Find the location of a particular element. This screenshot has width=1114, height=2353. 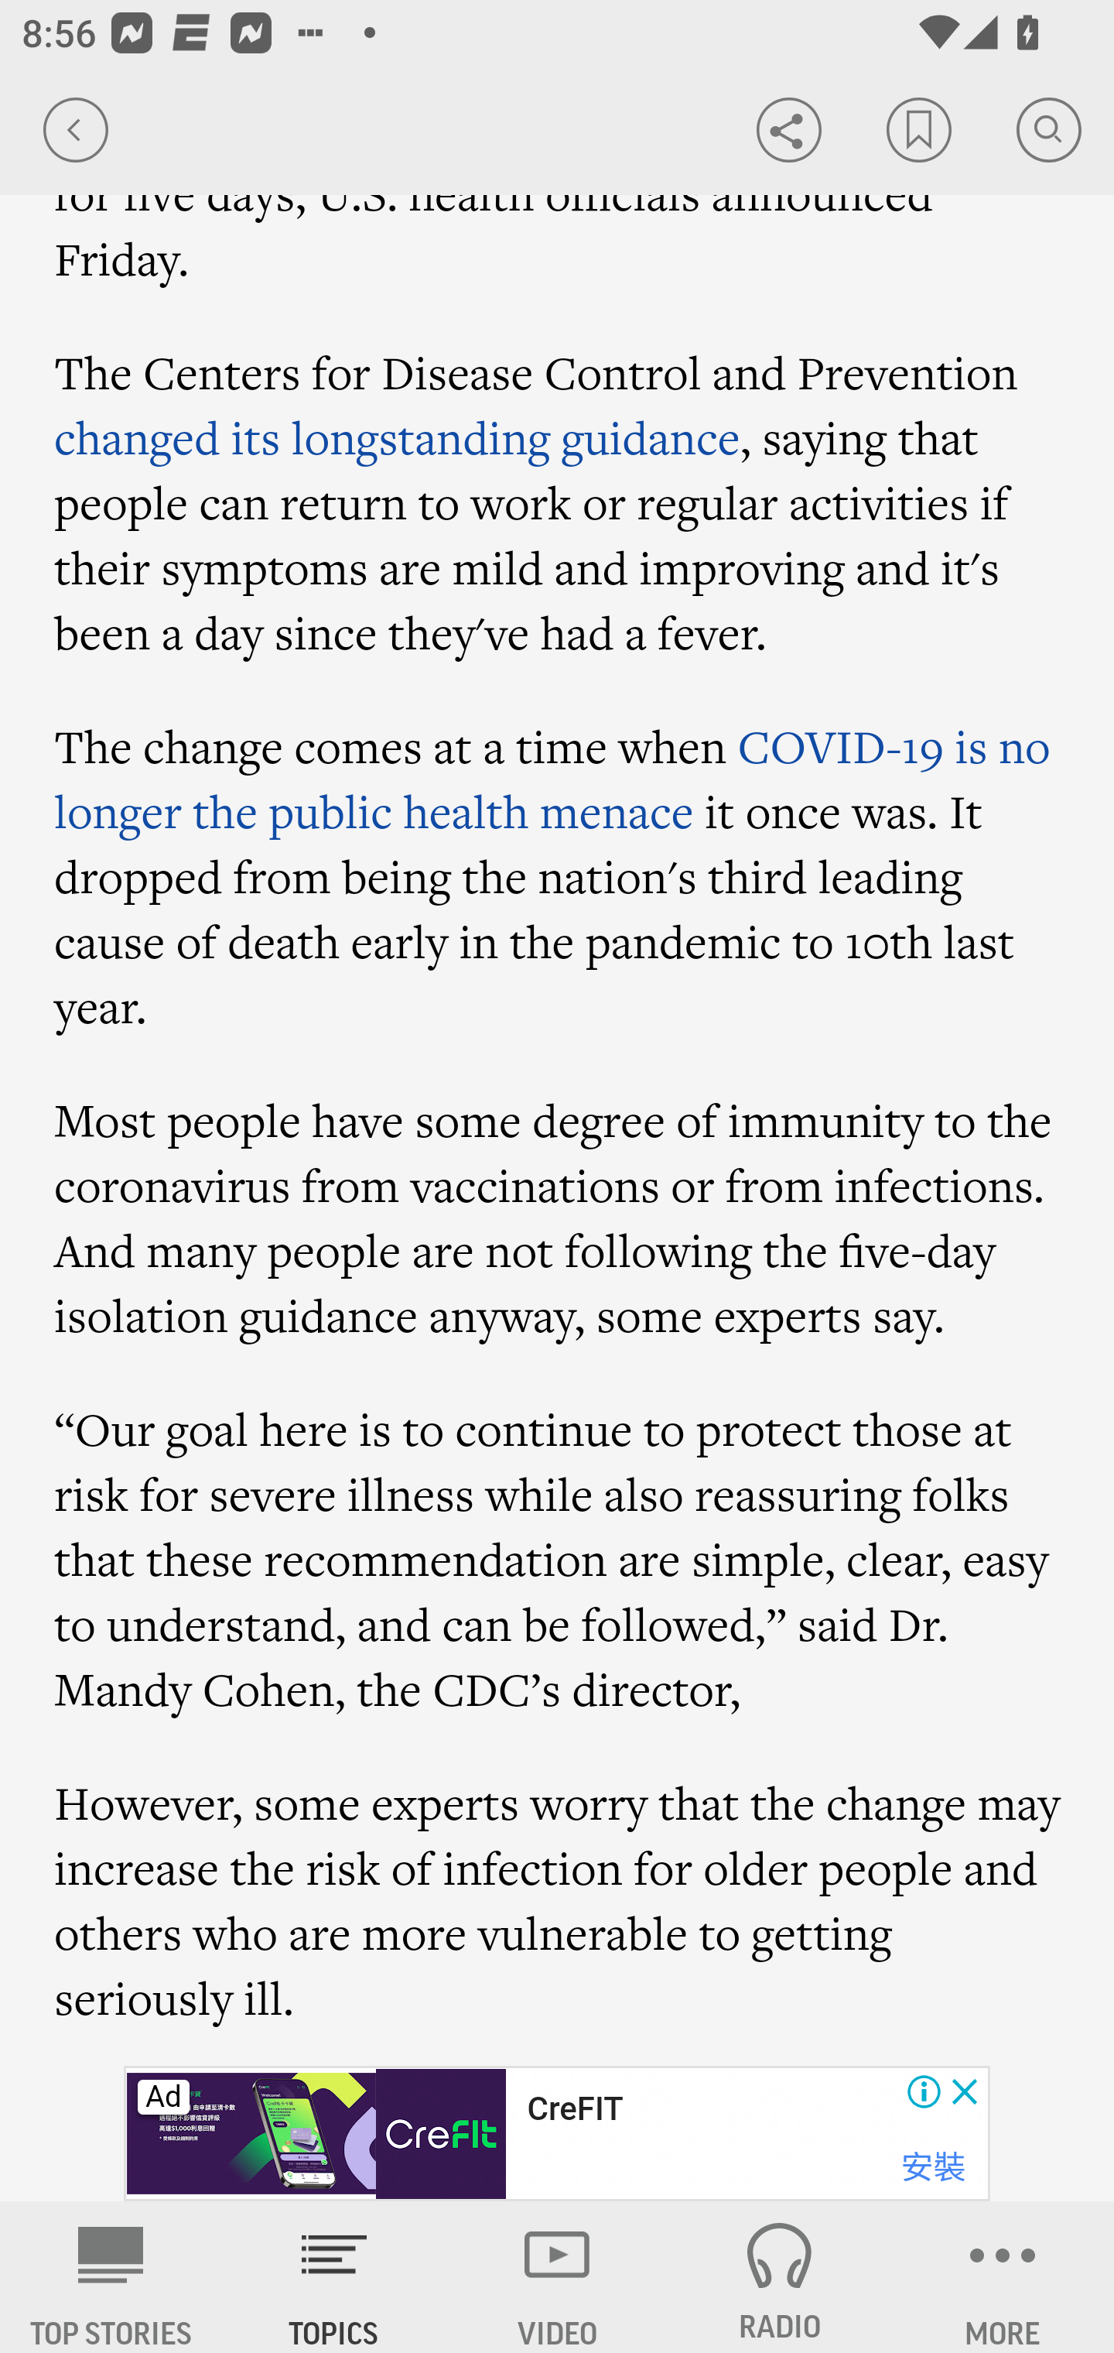

AP News TOP STORIES is located at coordinates (111, 2277).